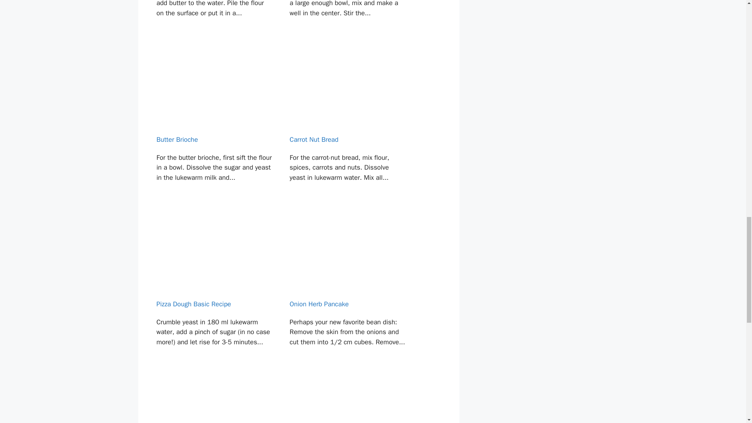  I want to click on Langsemmeln, so click(214, 400).